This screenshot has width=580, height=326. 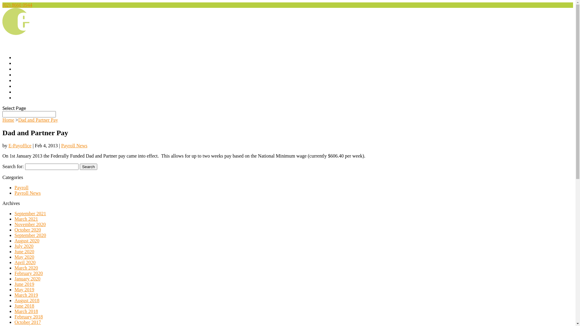 I want to click on RESOURCES, so click(x=28, y=104).